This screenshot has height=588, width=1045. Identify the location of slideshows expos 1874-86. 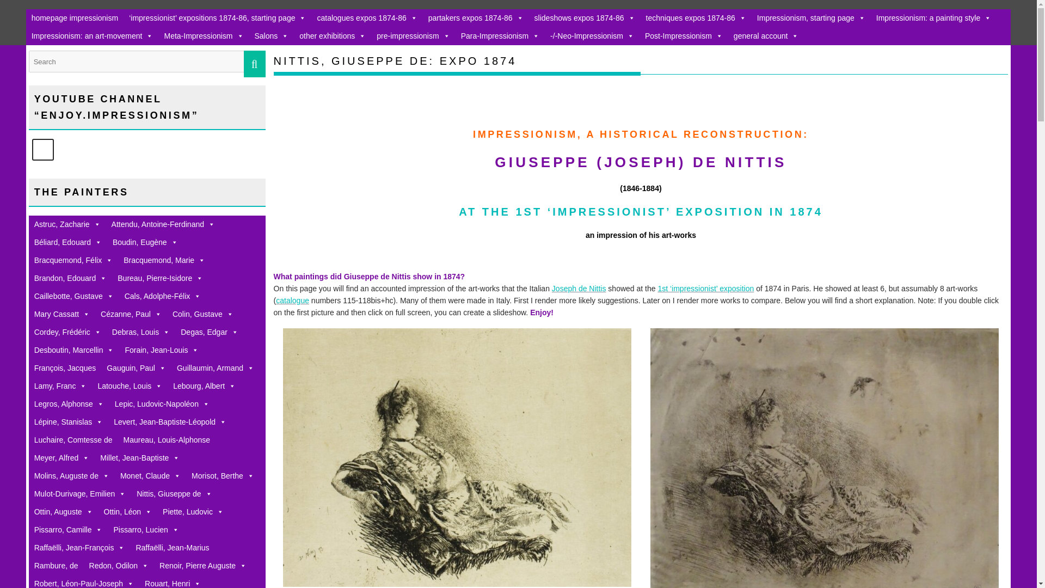
(585, 18).